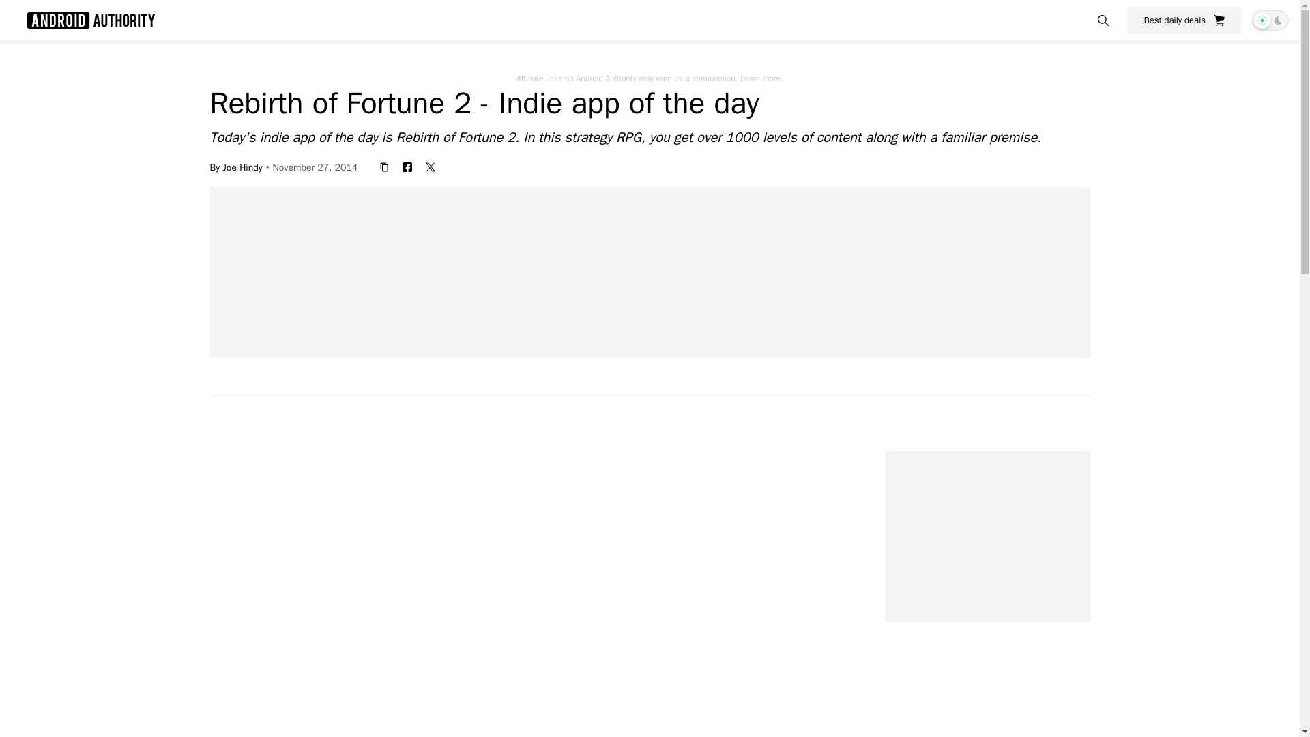 This screenshot has height=737, width=1310. I want to click on Joe Hindy, so click(242, 167).